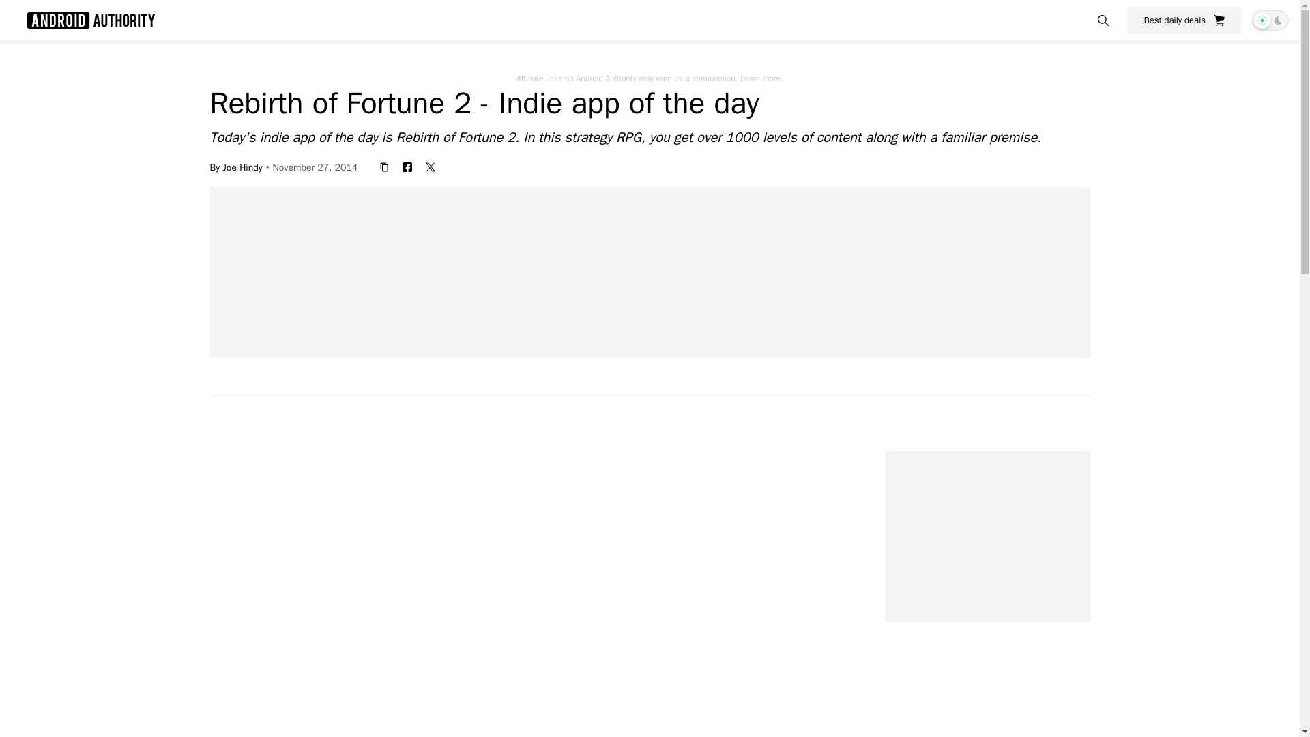 This screenshot has height=737, width=1310. I want to click on Joe Hindy, so click(242, 167).